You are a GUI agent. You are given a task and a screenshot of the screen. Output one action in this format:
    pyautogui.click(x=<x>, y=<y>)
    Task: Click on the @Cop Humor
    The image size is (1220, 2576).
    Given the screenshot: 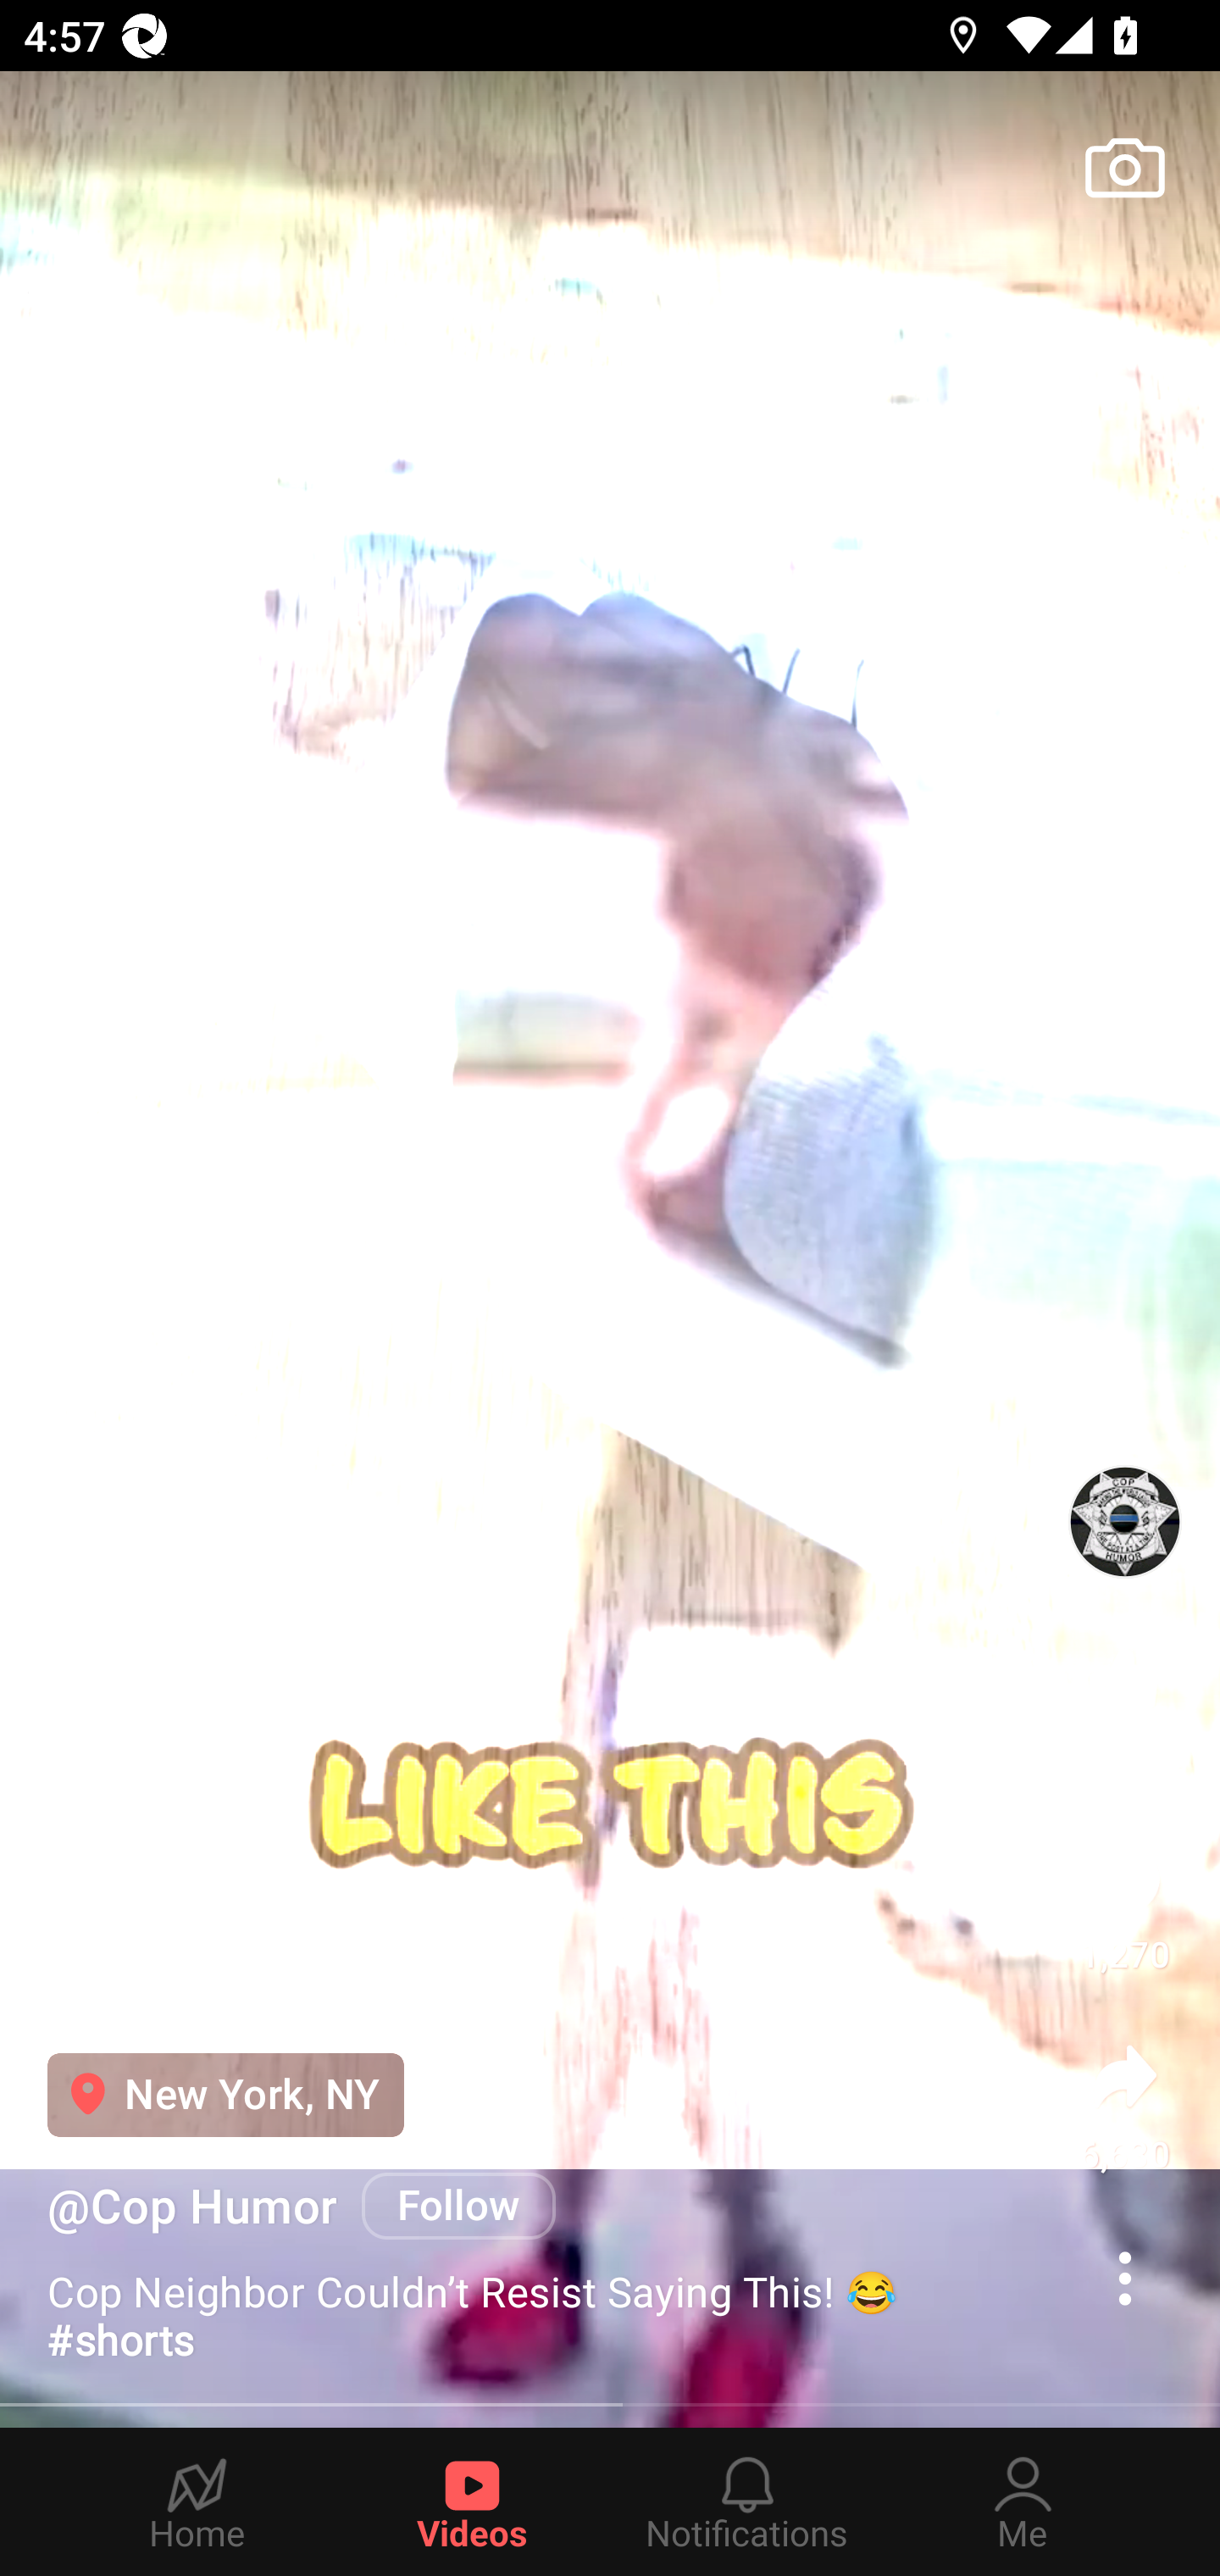 What is the action you would take?
    pyautogui.click(x=192, y=2207)
    